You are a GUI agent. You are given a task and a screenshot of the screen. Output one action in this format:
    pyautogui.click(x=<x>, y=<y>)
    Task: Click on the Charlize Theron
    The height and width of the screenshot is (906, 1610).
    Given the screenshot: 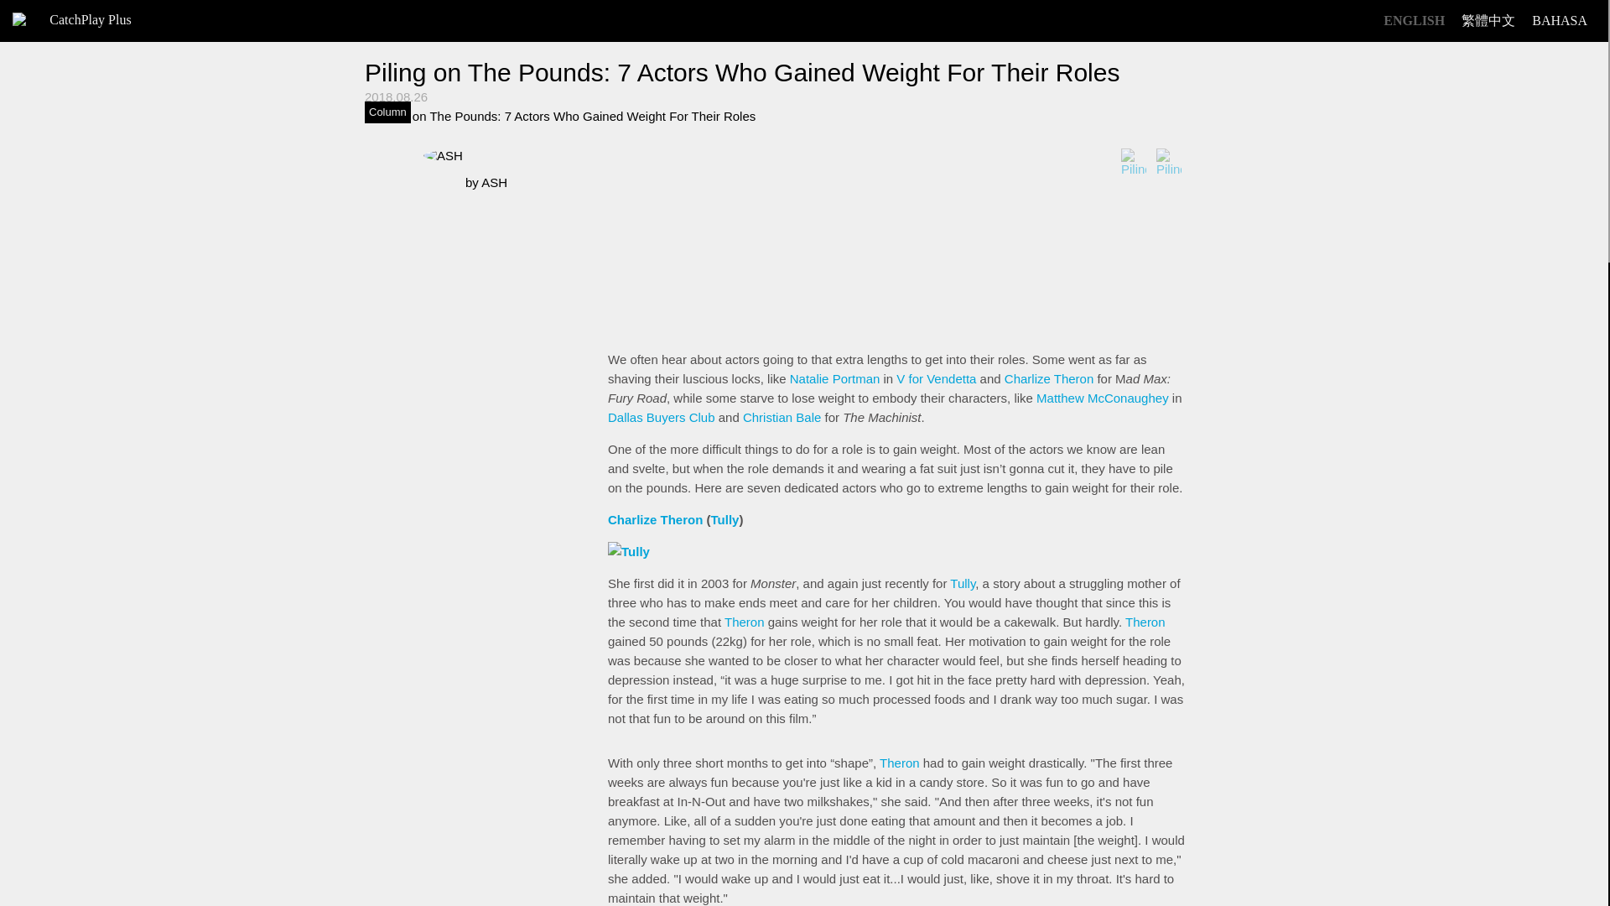 What is the action you would take?
    pyautogui.click(x=655, y=519)
    